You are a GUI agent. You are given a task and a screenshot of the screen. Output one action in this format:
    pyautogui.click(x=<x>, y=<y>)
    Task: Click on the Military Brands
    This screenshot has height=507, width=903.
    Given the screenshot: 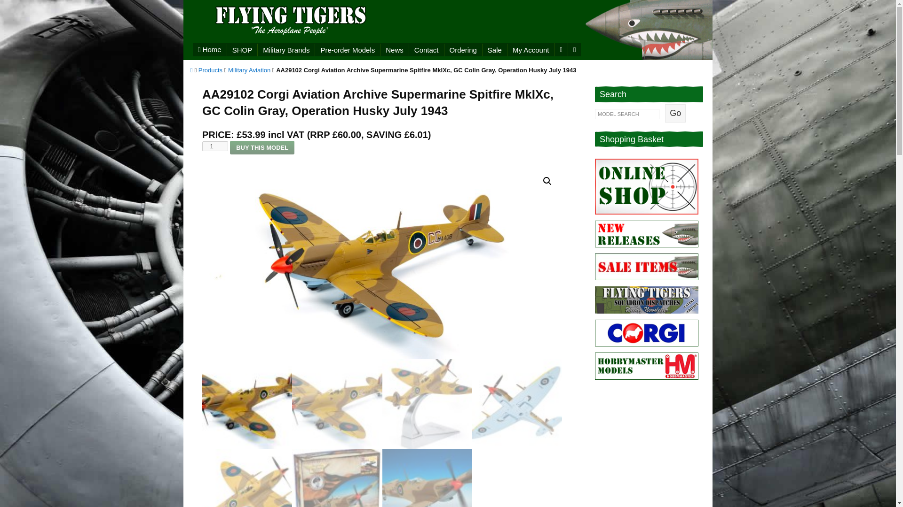 What is the action you would take?
    pyautogui.click(x=286, y=49)
    